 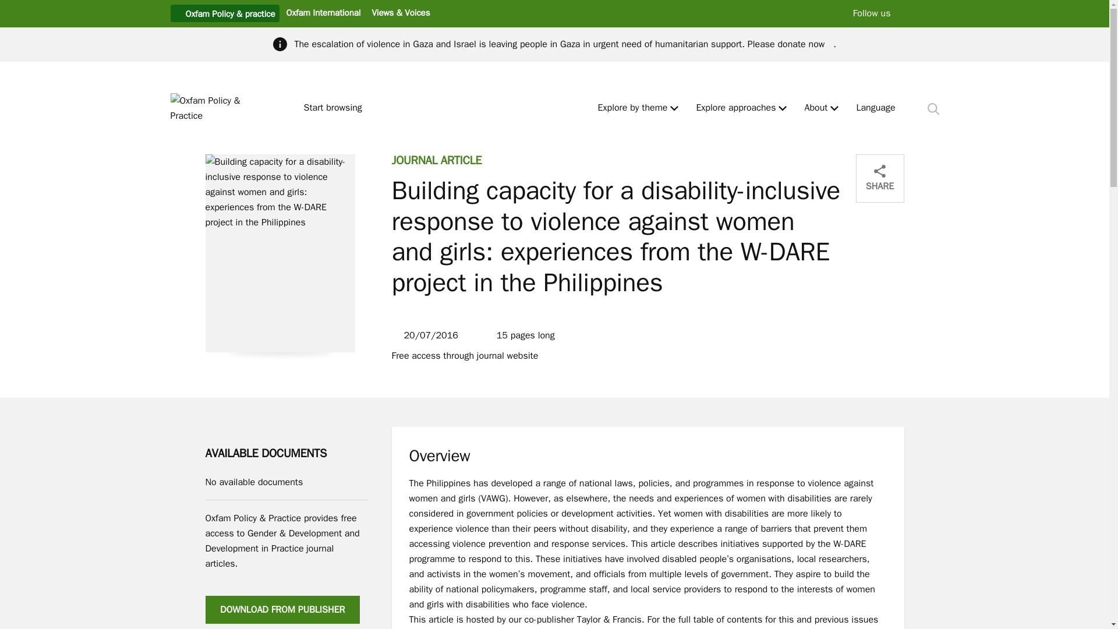 What do you see at coordinates (783, 108) in the screenshot?
I see `Menu toggle` at bounding box center [783, 108].